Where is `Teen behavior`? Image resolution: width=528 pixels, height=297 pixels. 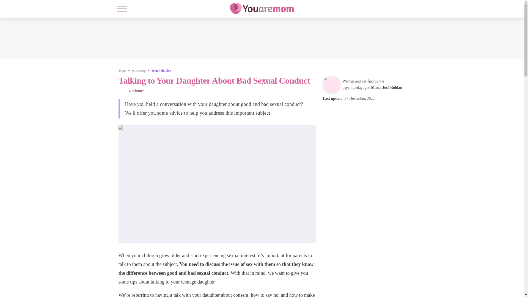 Teen behavior is located at coordinates (161, 70).